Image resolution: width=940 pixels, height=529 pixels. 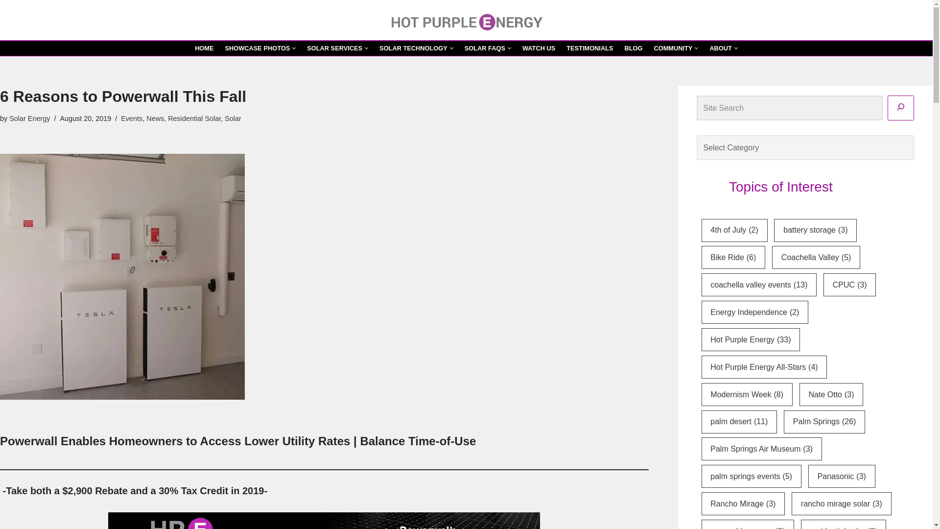 I want to click on SOLAR FAQS, so click(x=485, y=48).